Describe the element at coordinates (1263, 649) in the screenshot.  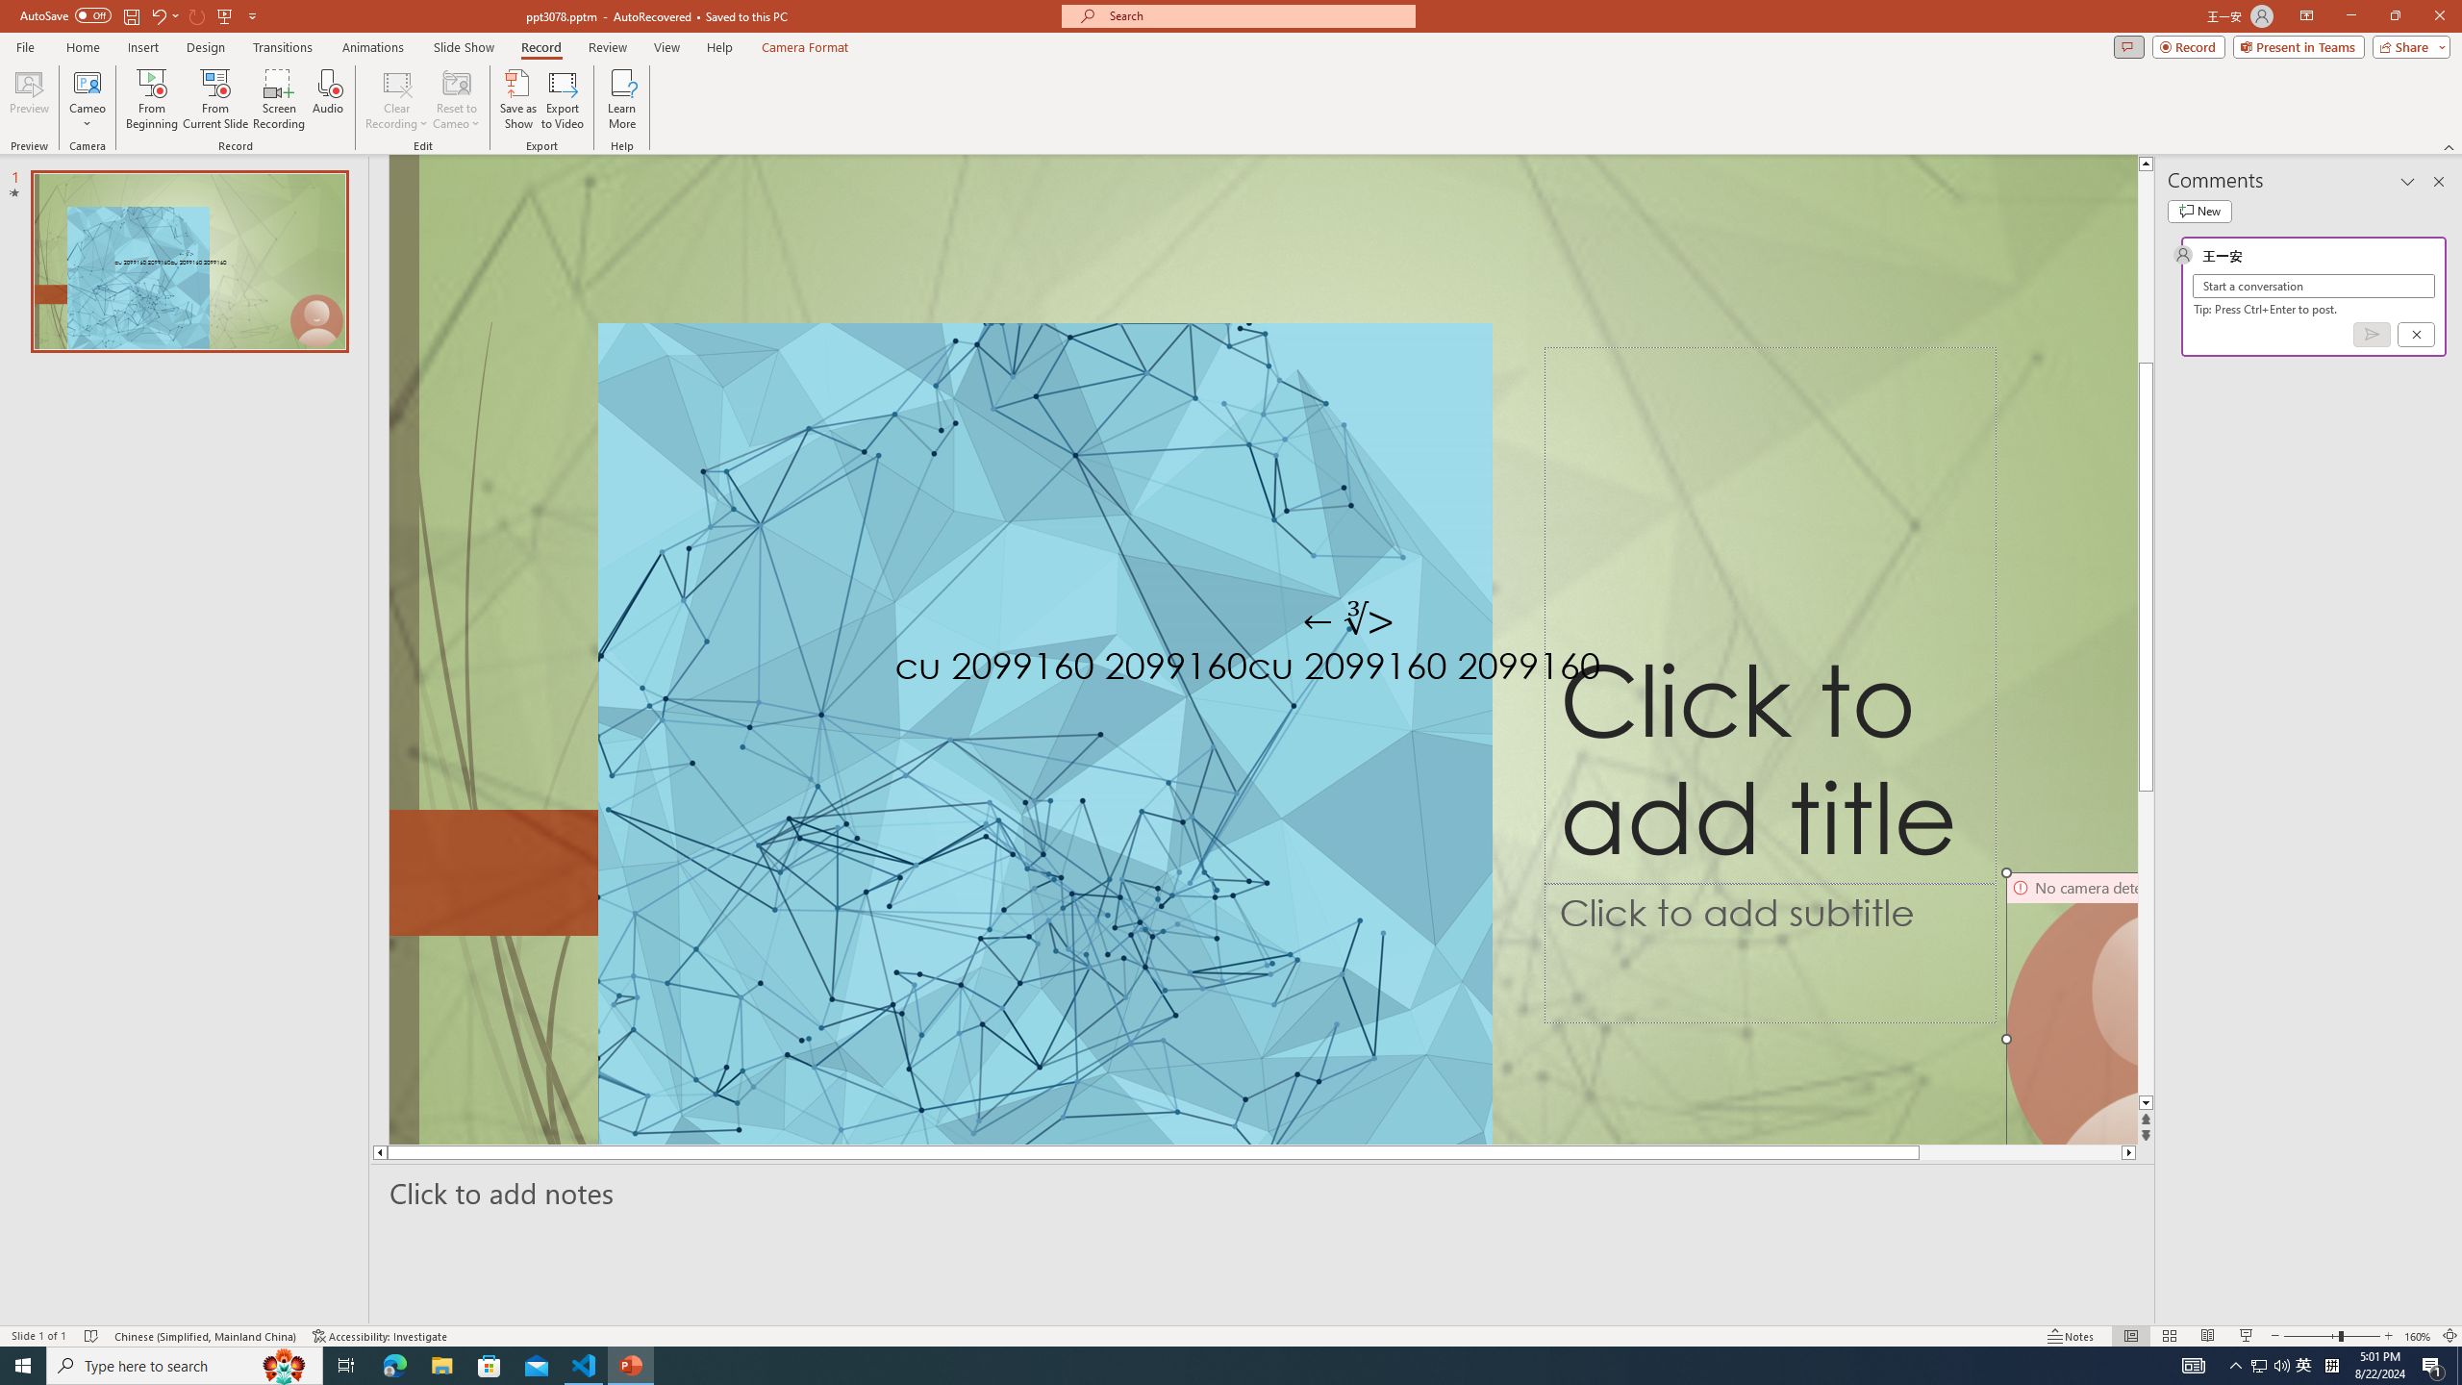
I see `An abstract genetic concept` at that location.